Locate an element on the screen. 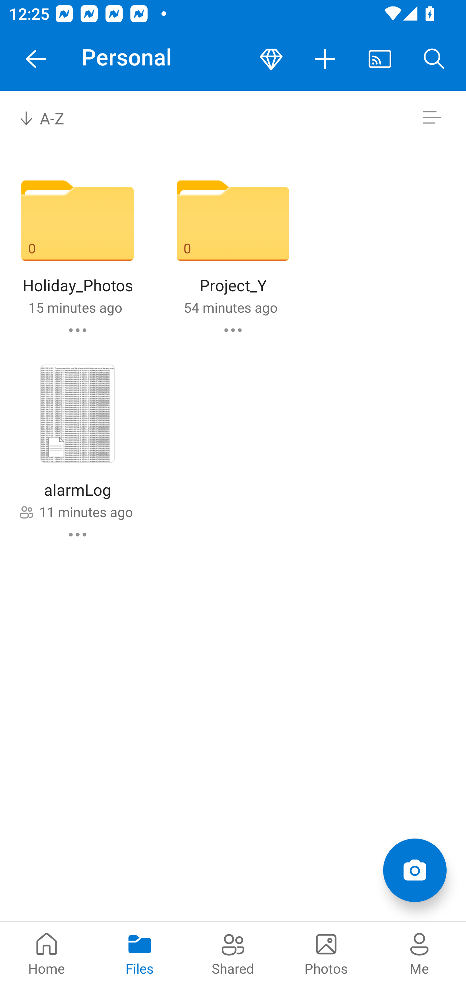  Cast. Disconnected is located at coordinates (380, 59).